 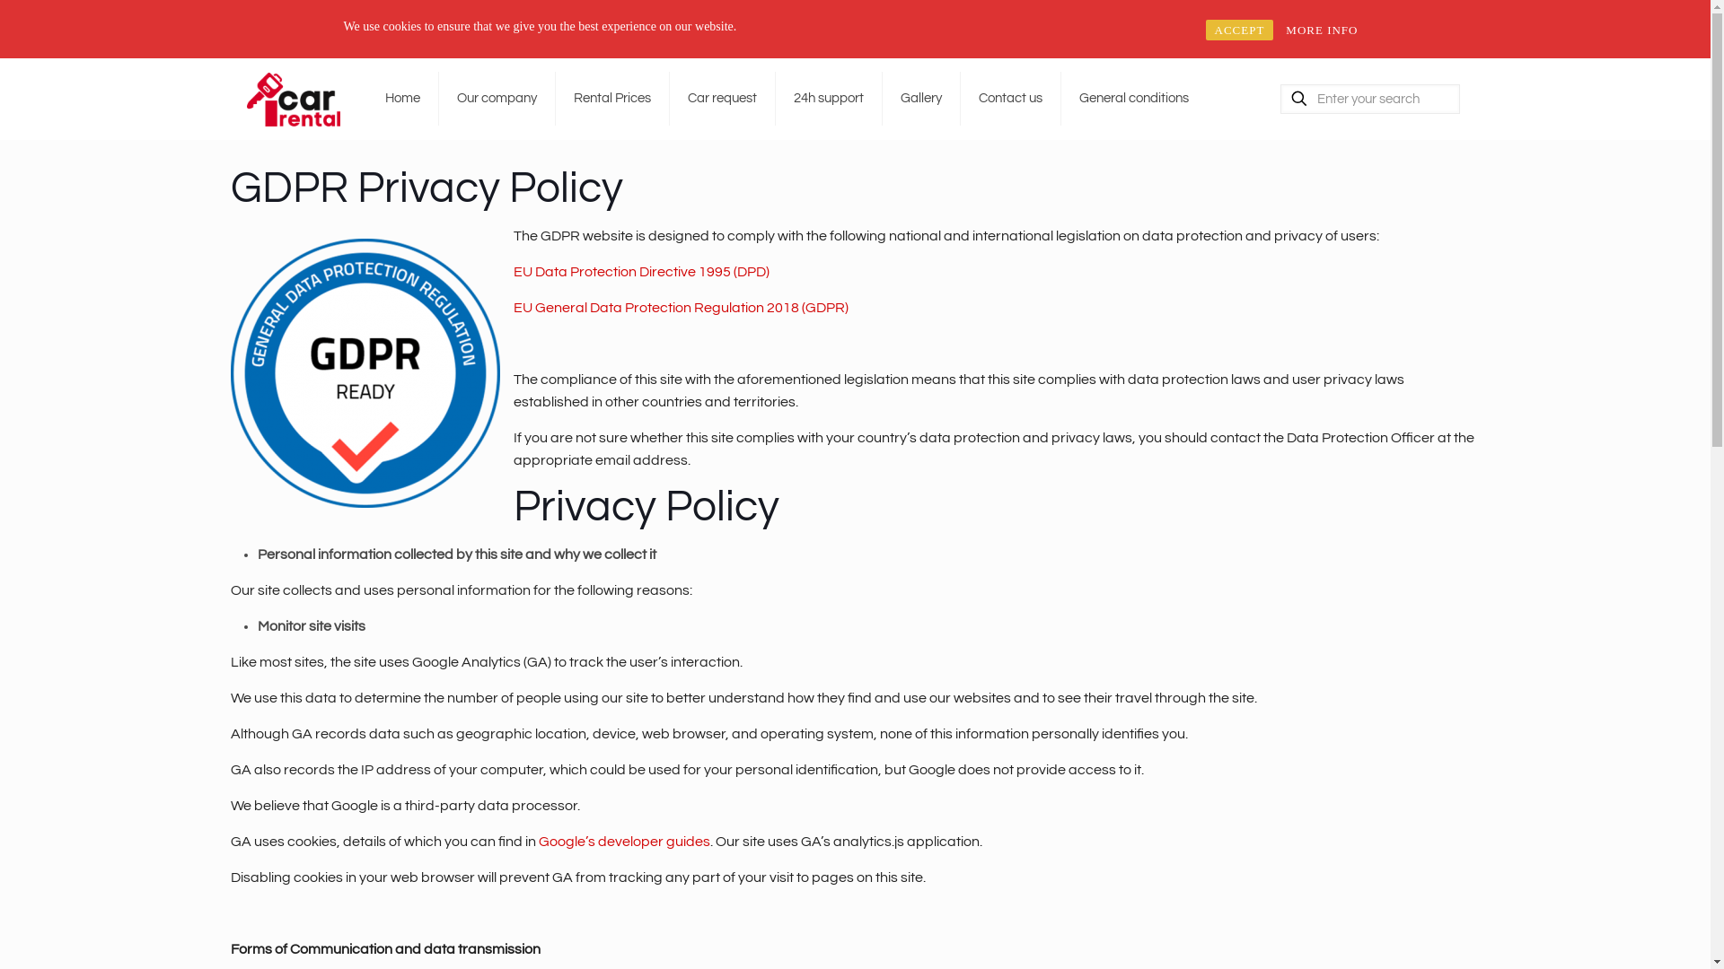 What do you see at coordinates (1239, 31) in the screenshot?
I see `ACCEPT` at bounding box center [1239, 31].